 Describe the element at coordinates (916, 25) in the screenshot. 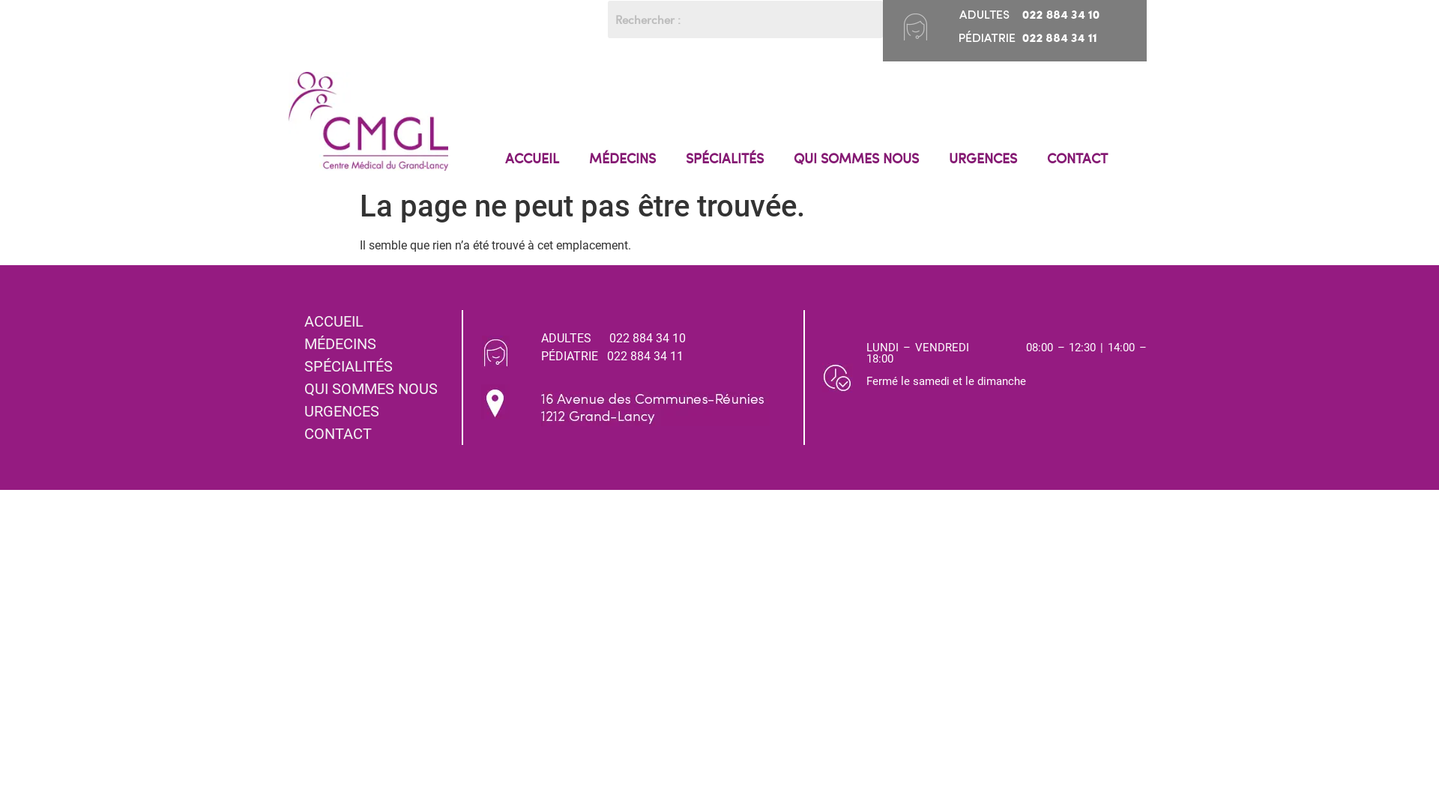

I see `head` at that location.